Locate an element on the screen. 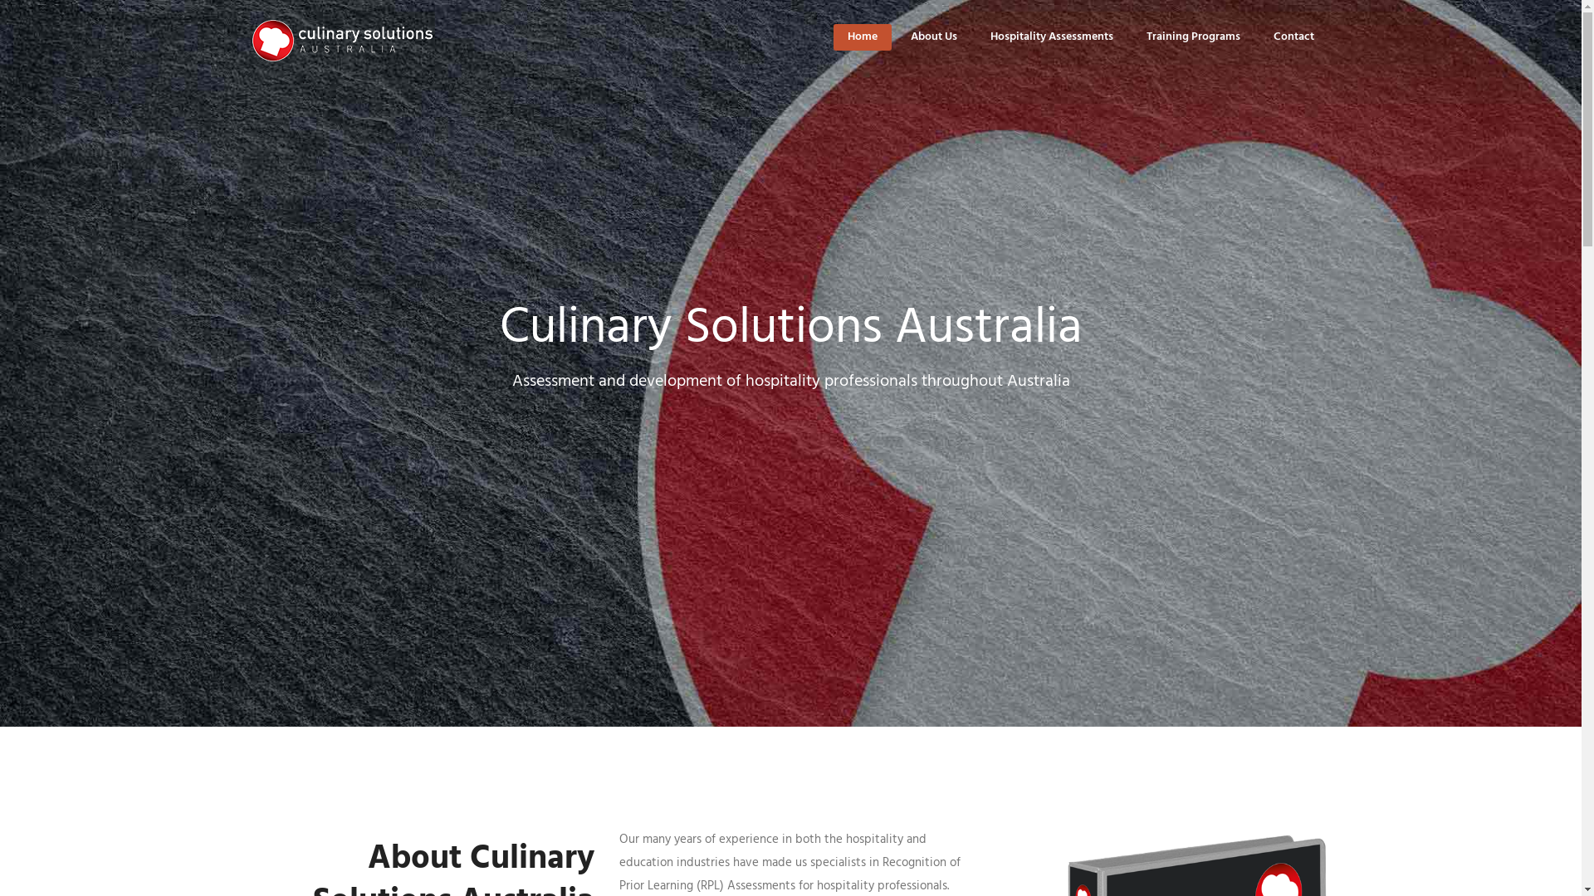 This screenshot has width=1594, height=896. Hospitality Assessments is located at coordinates (1051, 37).